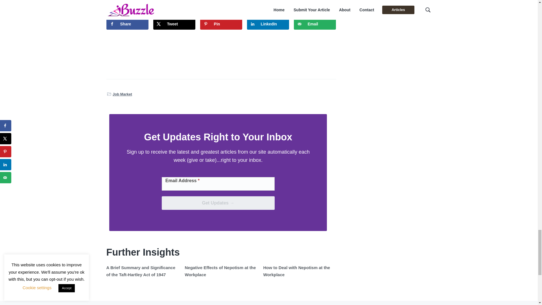 Image resolution: width=542 pixels, height=305 pixels. What do you see at coordinates (127, 24) in the screenshot?
I see `Share on Facebook` at bounding box center [127, 24].